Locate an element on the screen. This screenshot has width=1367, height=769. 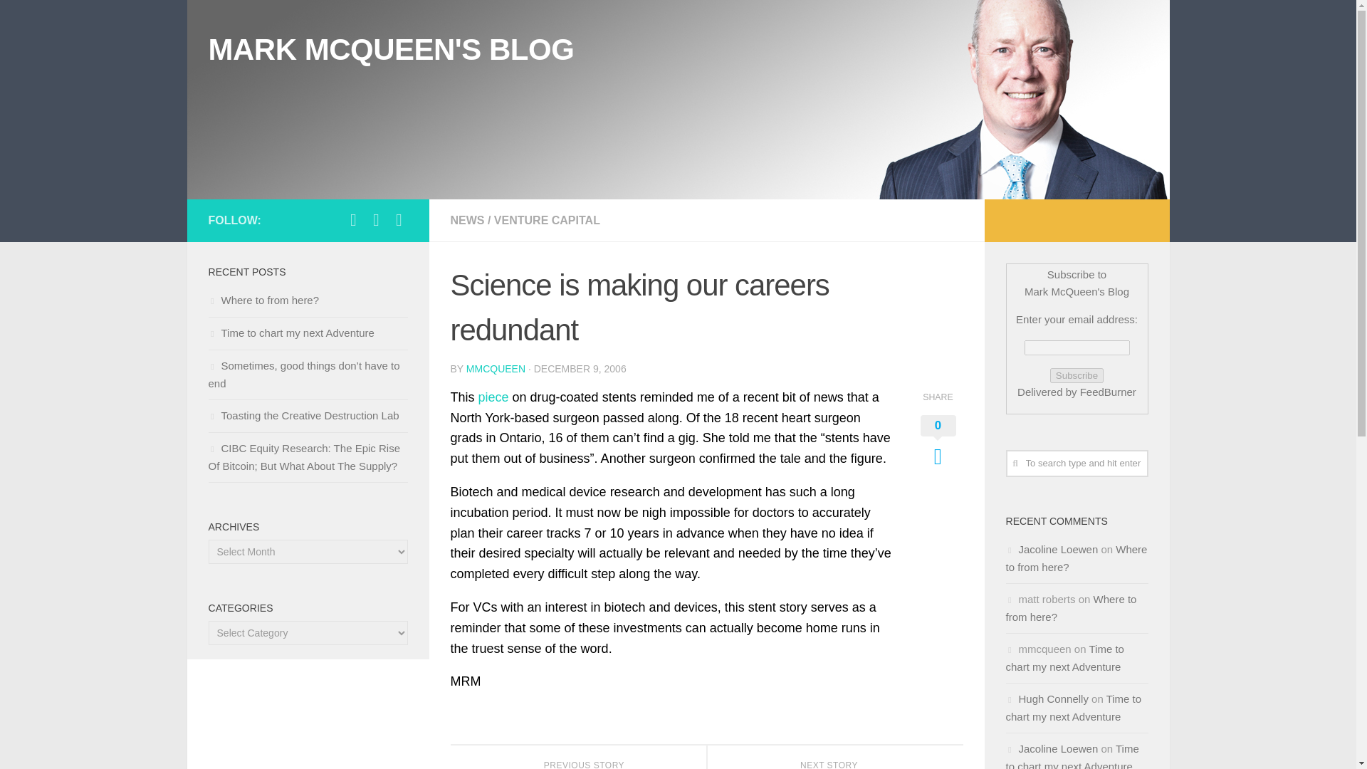
Toasting the Creative Destruction Lab is located at coordinates (303, 414).